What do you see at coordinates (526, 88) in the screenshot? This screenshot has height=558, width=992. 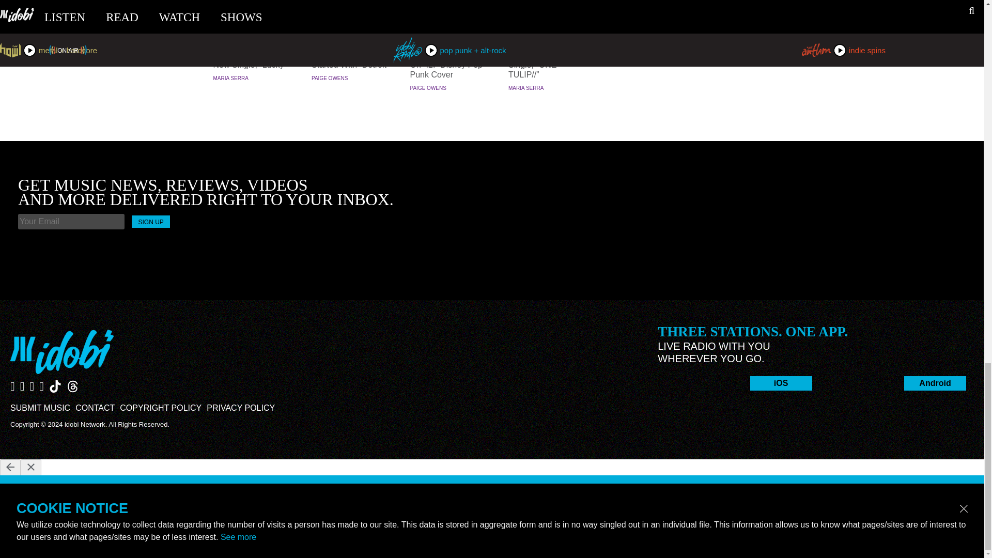 I see `MARIA SERRA` at bounding box center [526, 88].